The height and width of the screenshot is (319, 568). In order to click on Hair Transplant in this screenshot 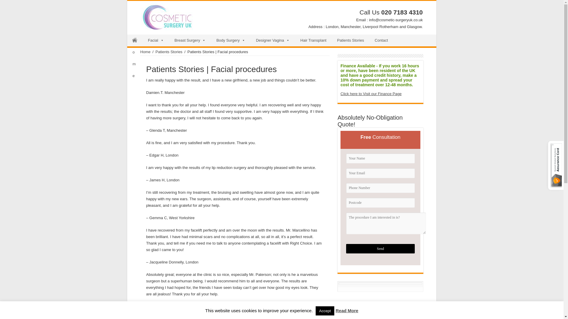, I will do `click(313, 40)`.